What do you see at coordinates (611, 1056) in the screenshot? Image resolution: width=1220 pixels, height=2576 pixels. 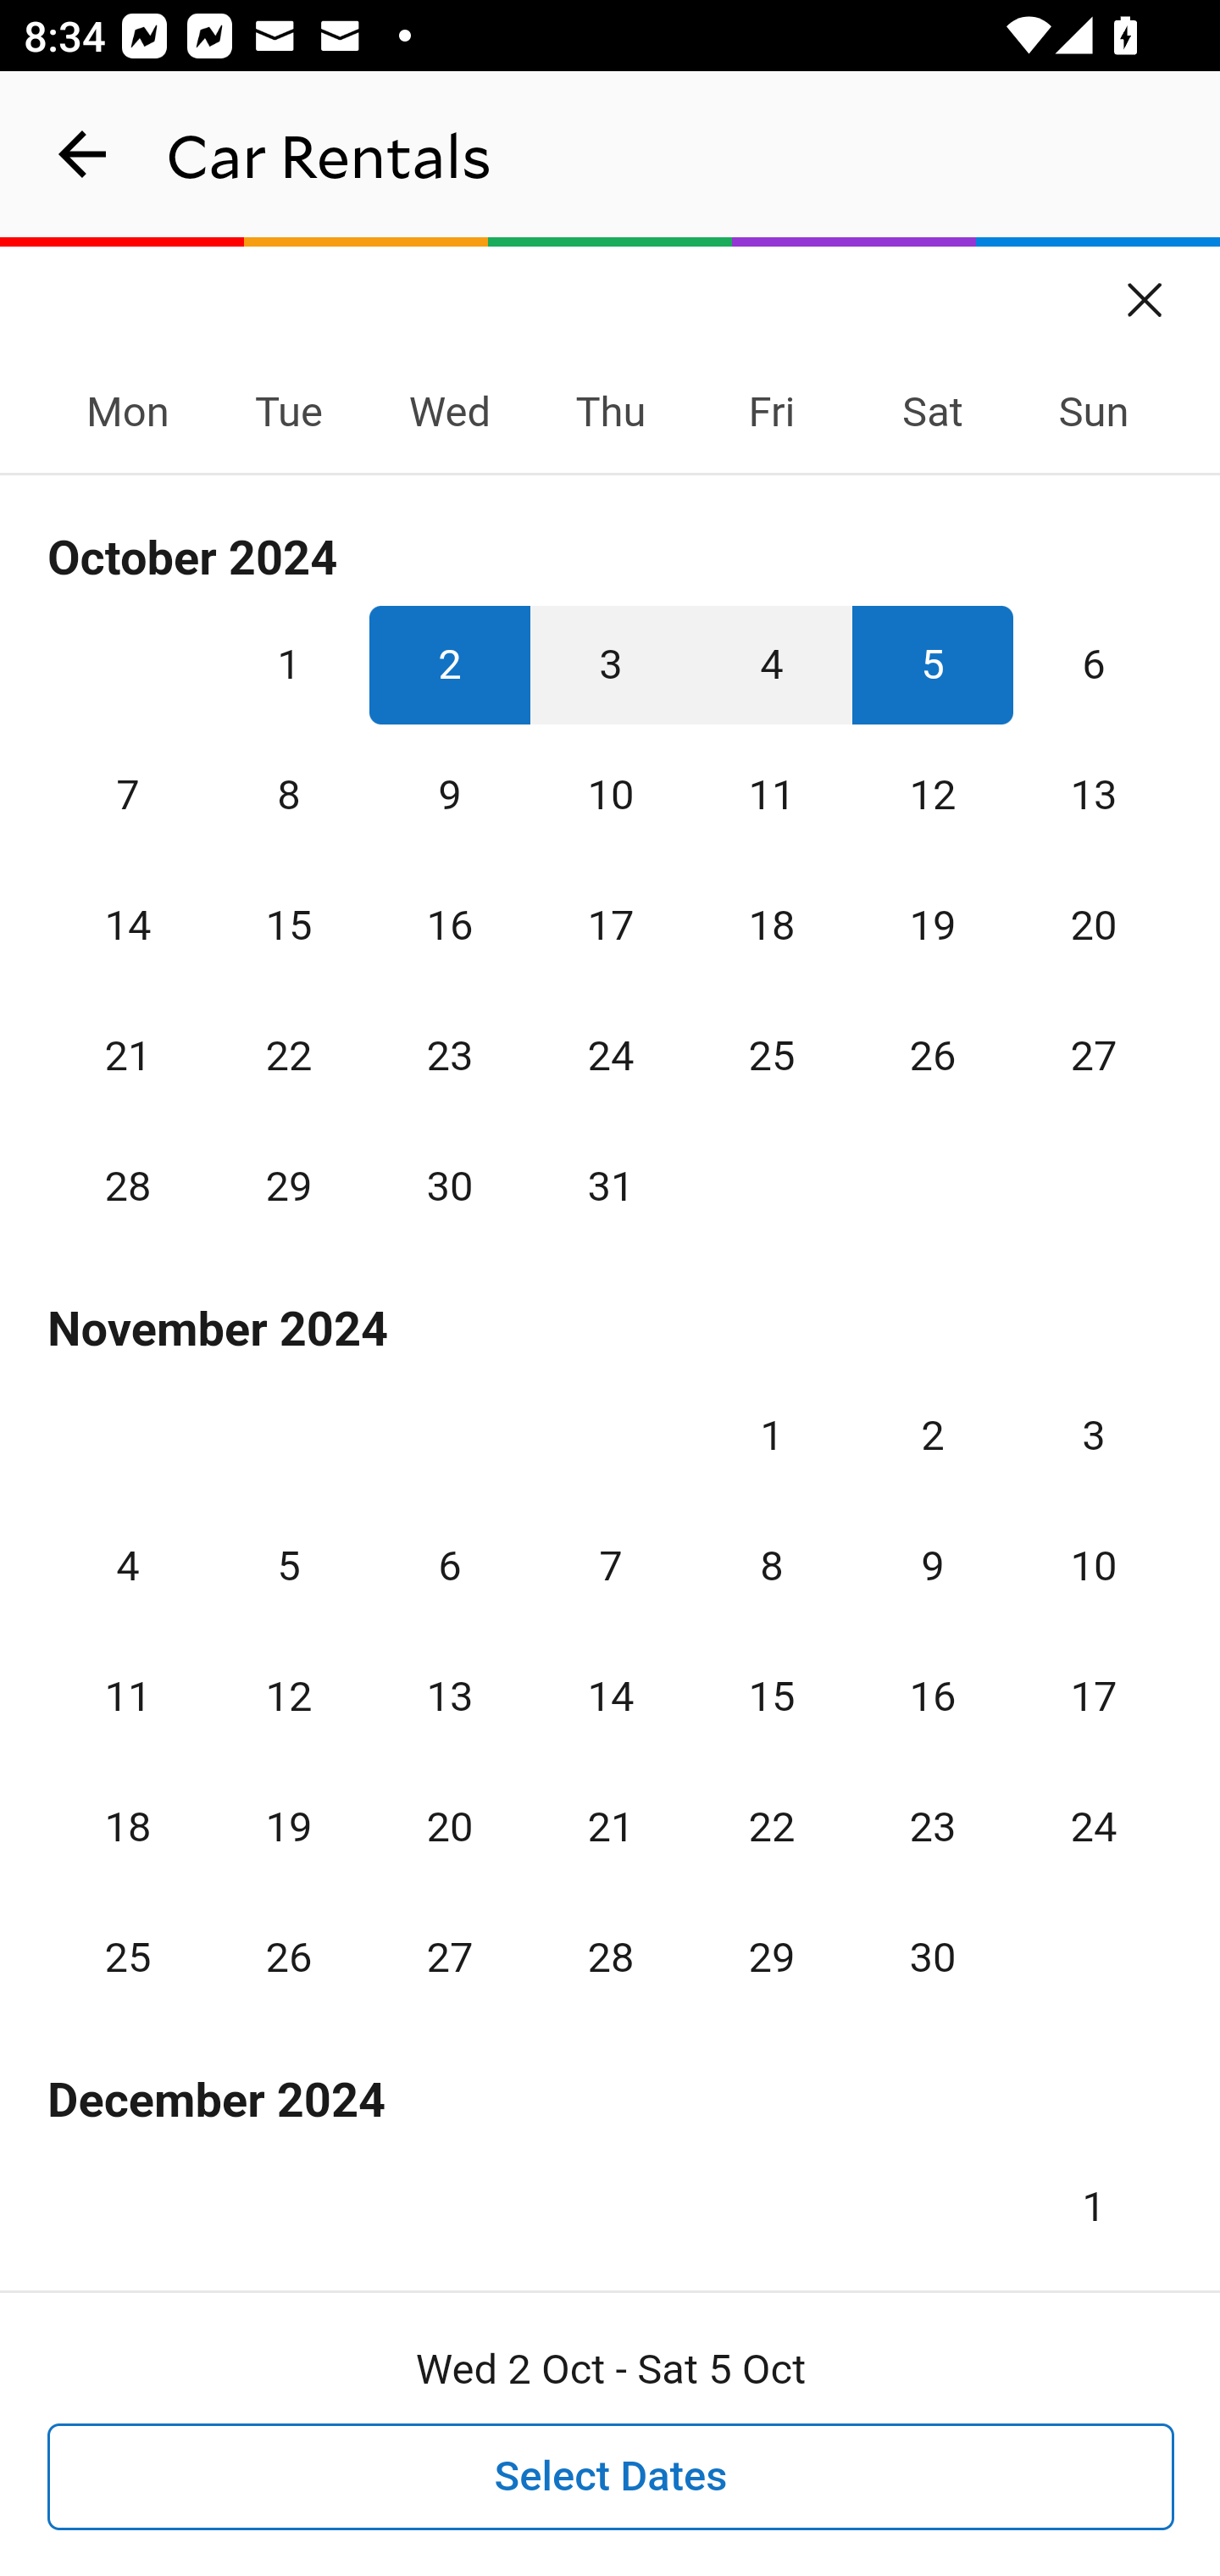 I see `24 October 2024` at bounding box center [611, 1056].